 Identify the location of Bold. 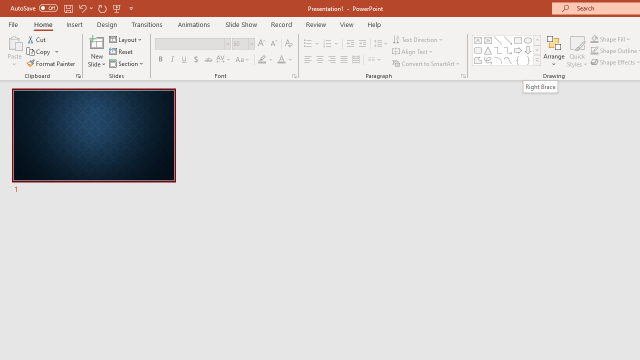
(160, 60).